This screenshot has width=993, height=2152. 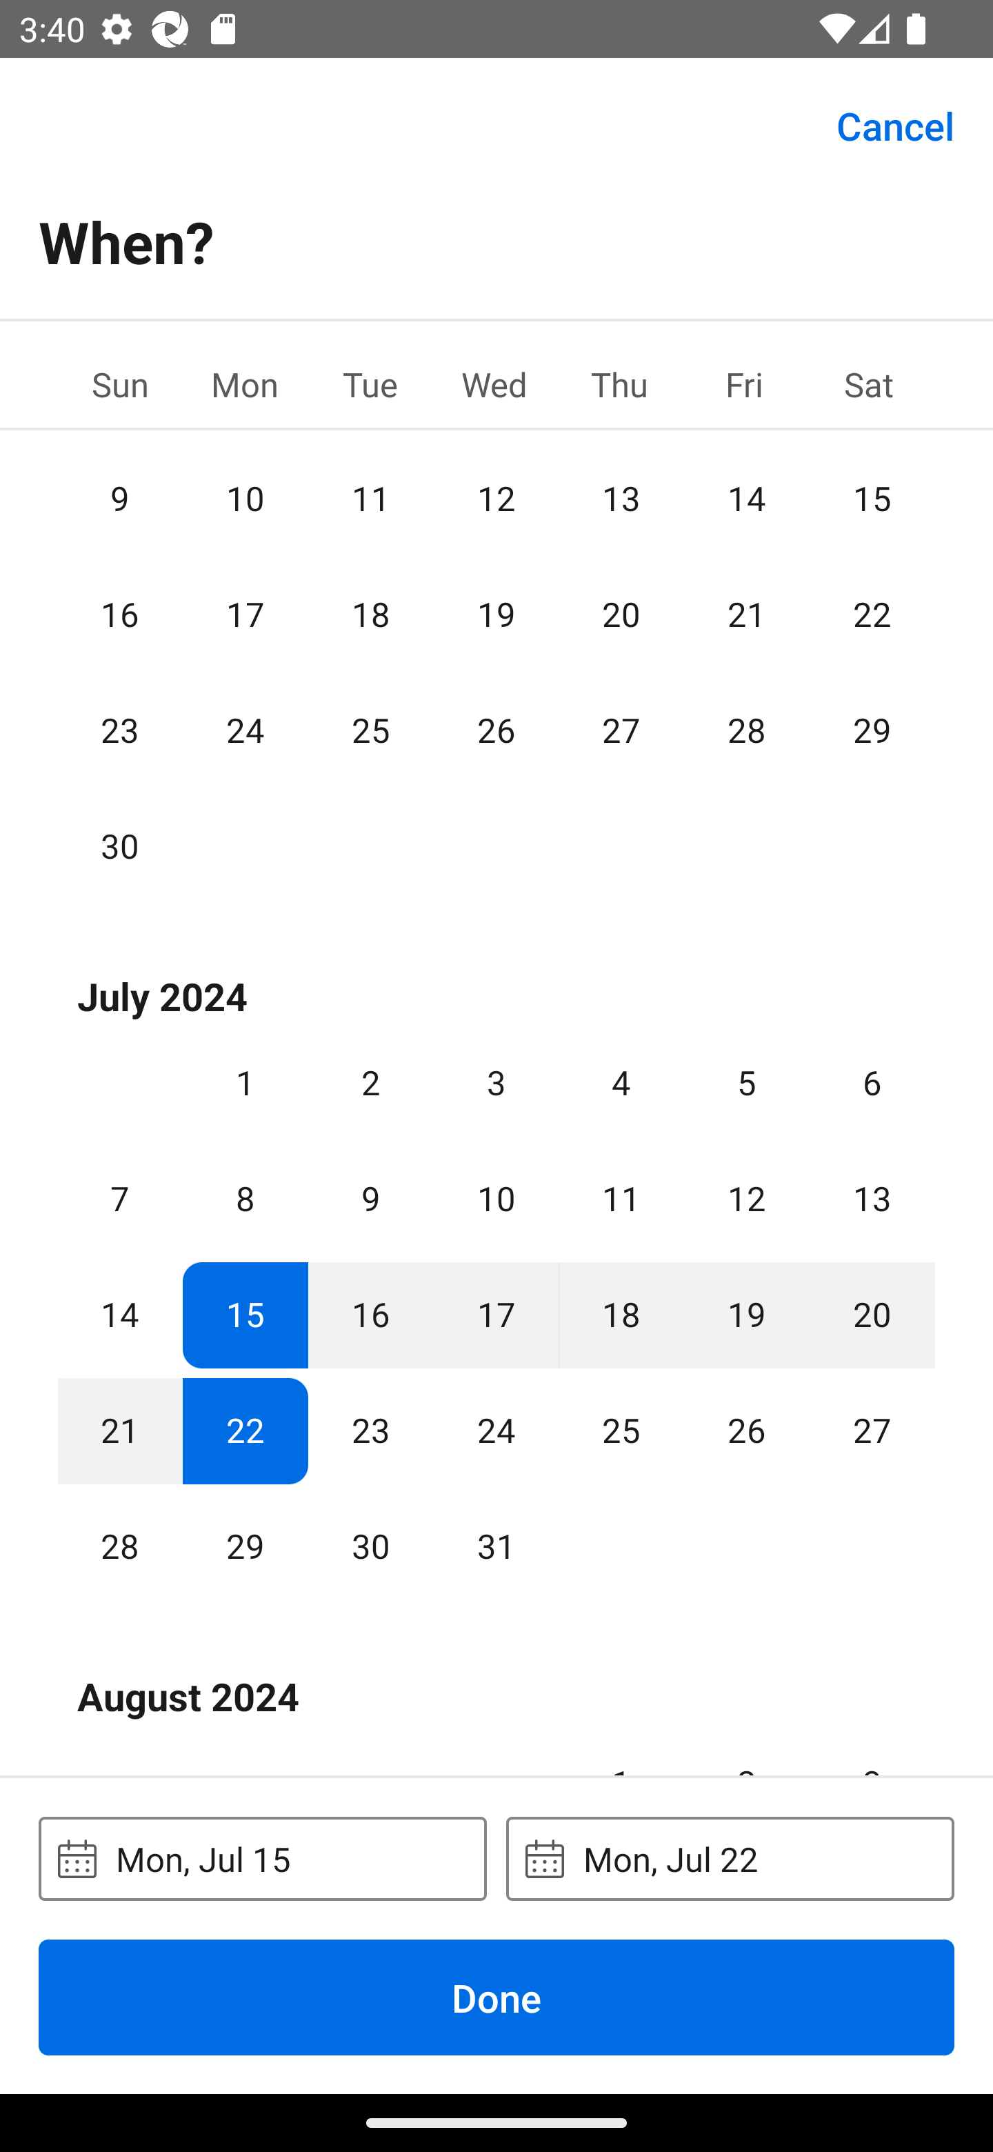 What do you see at coordinates (496, 1997) in the screenshot?
I see `Done` at bounding box center [496, 1997].